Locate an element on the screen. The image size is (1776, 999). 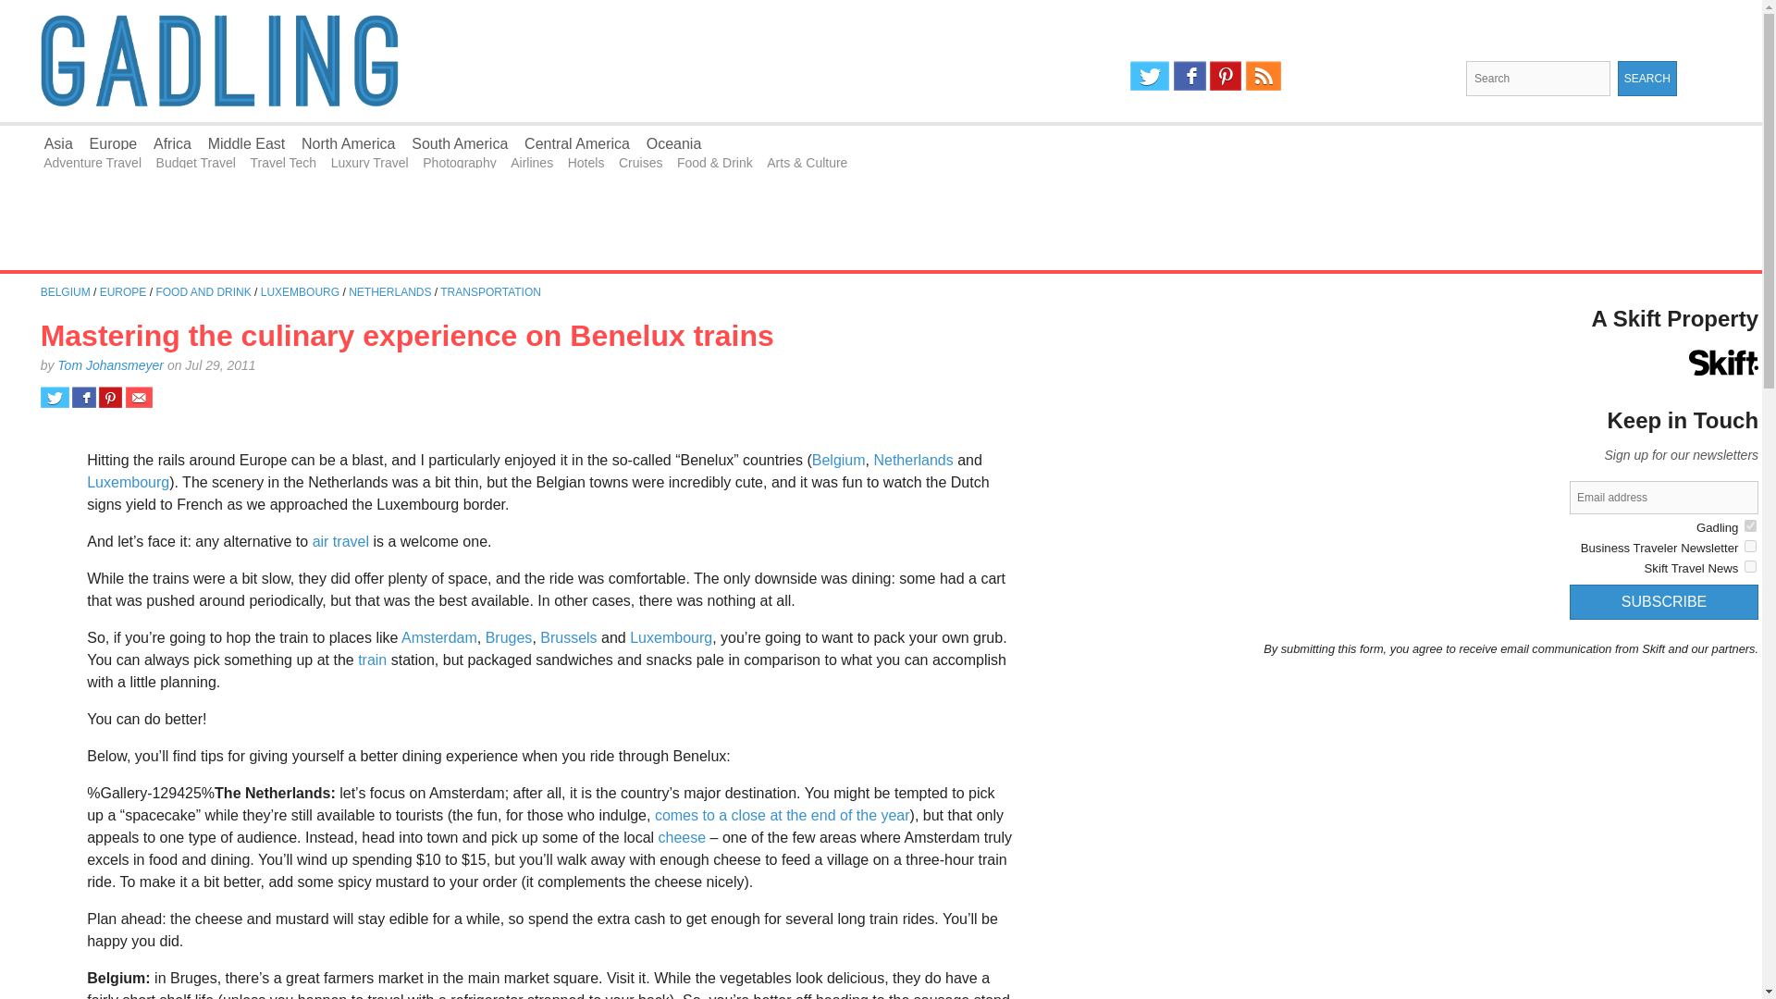
Cruises is located at coordinates (640, 163).